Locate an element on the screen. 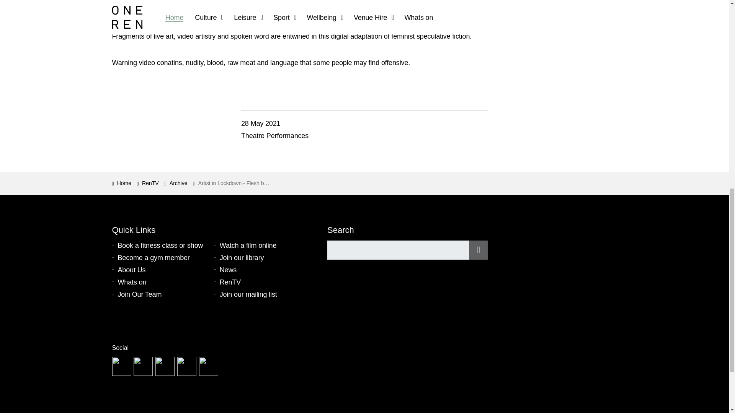 This screenshot has width=735, height=413. Book a fitness class or show is located at coordinates (162, 246).